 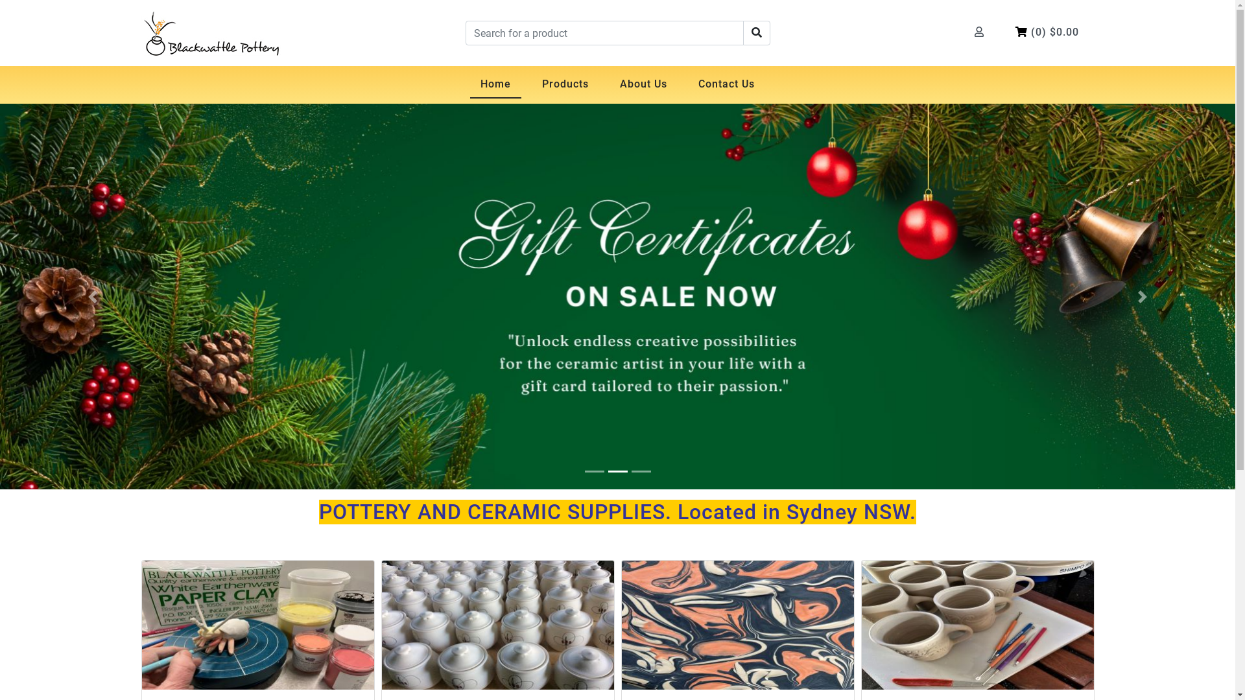 What do you see at coordinates (726, 85) in the screenshot?
I see `Contact Us` at bounding box center [726, 85].